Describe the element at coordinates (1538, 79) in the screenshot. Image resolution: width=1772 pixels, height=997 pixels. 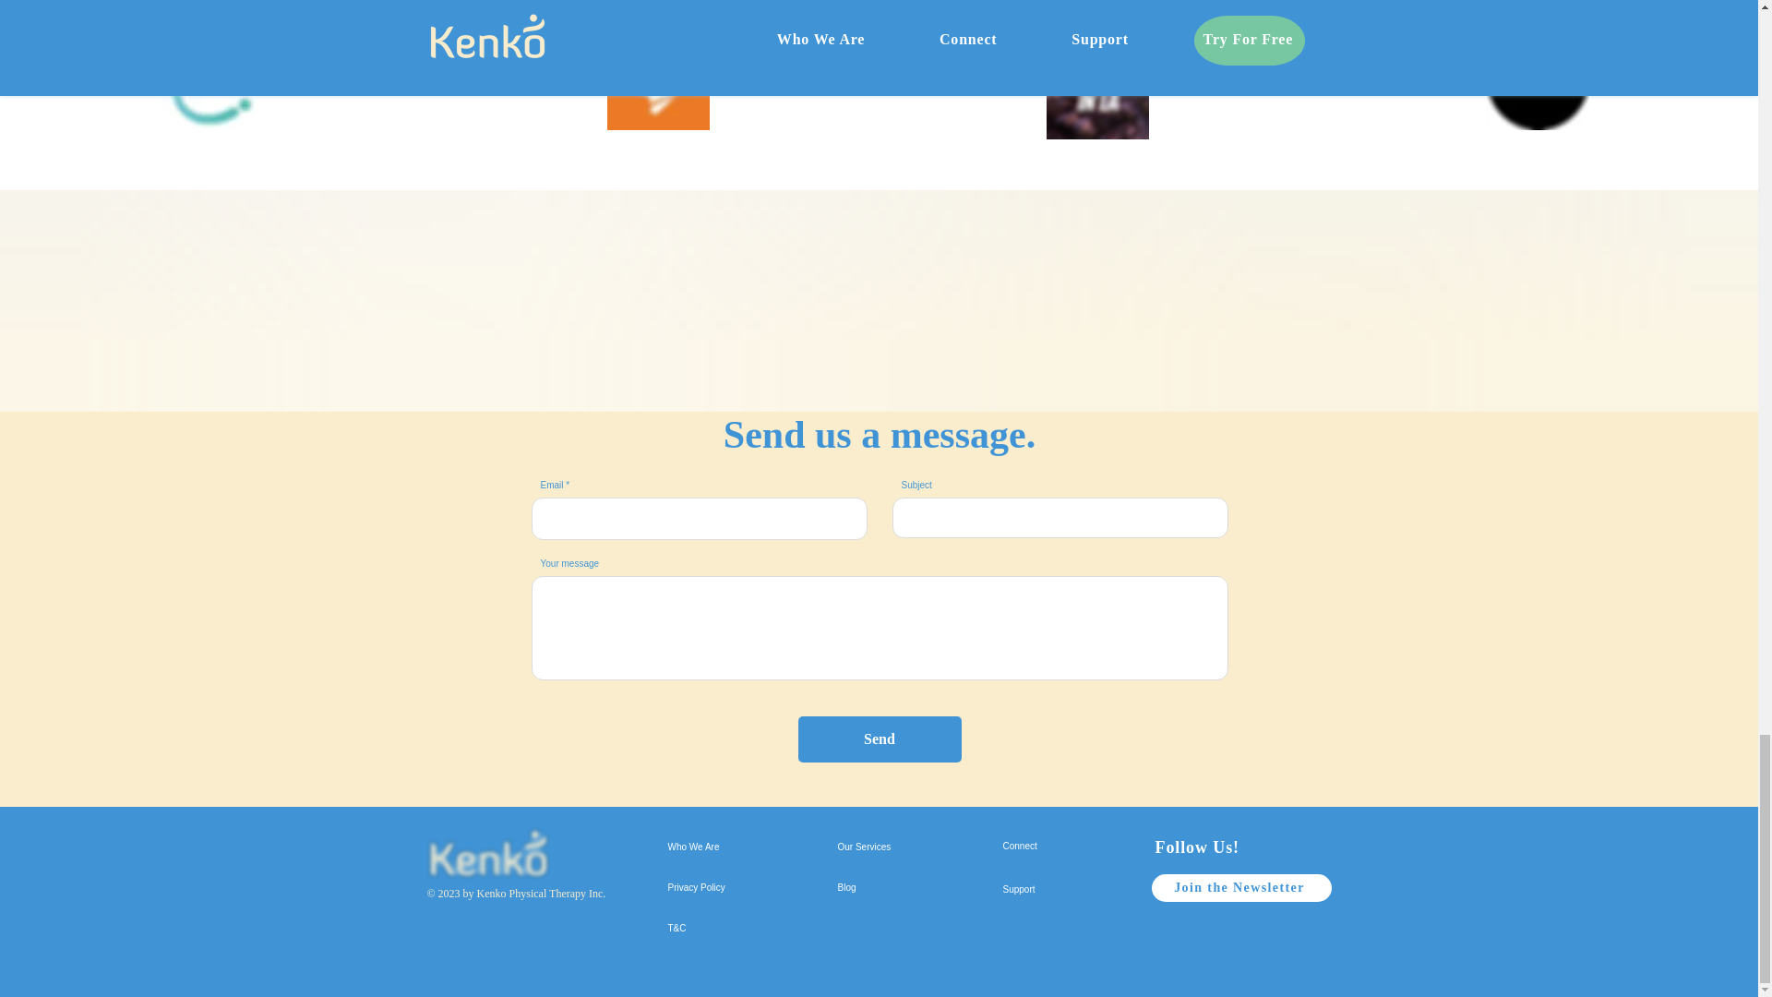
I see `Northeastern University Alpha Fund` at that location.